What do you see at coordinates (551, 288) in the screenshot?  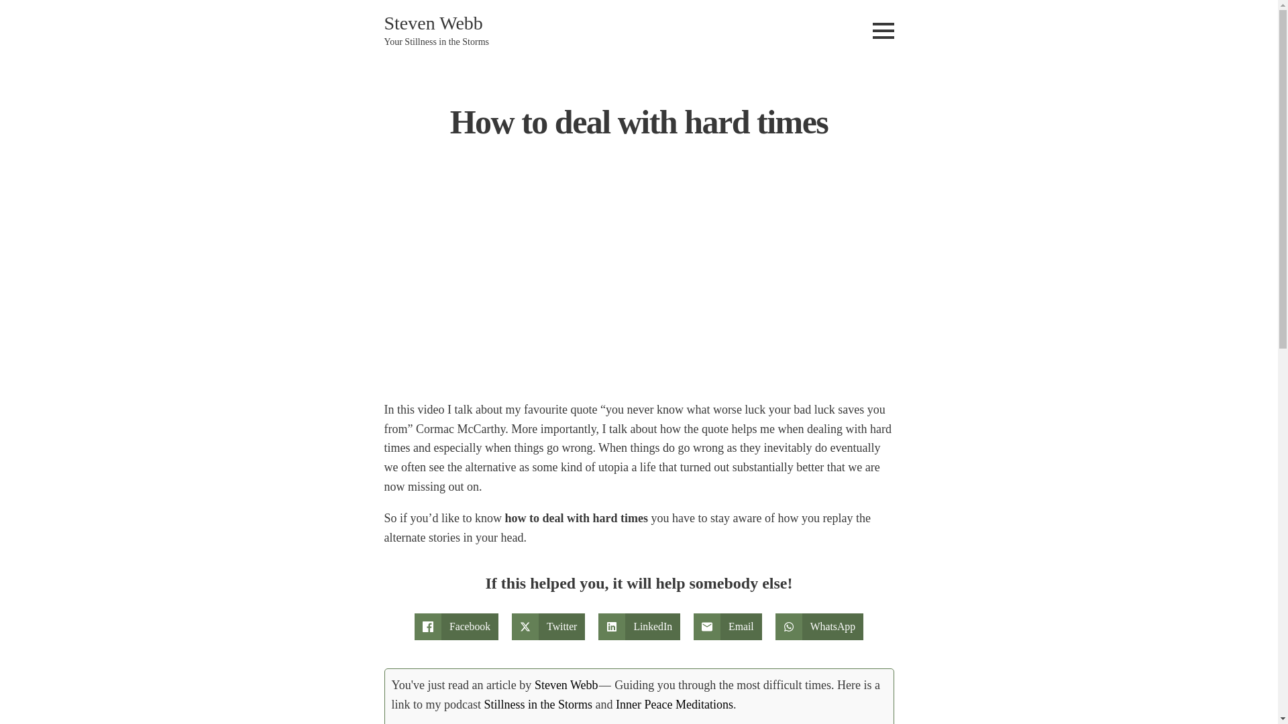 I see `How to deal with hard times` at bounding box center [551, 288].